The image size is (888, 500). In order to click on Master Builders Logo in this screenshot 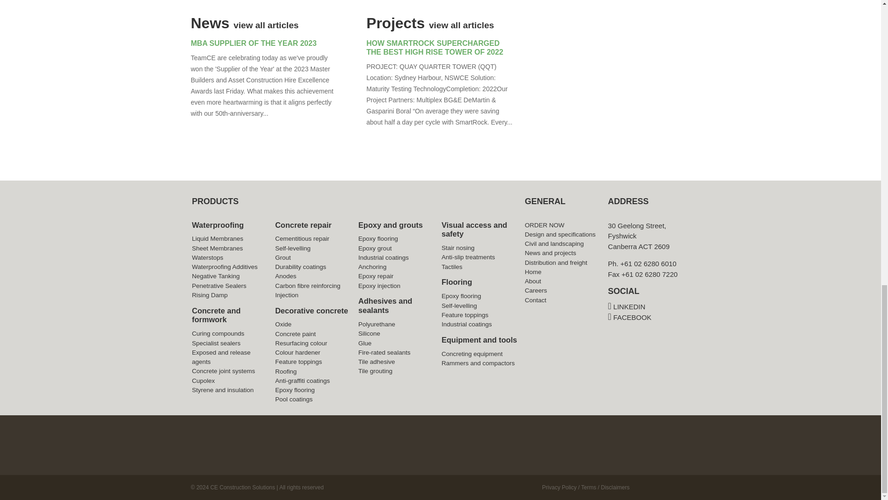, I will do `click(482, 442)`.